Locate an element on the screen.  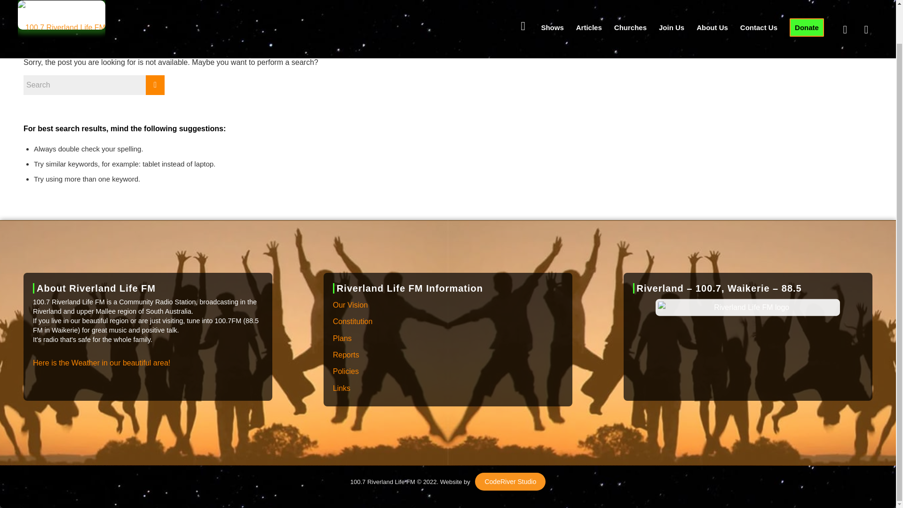
Donate is located at coordinates (807, 7).